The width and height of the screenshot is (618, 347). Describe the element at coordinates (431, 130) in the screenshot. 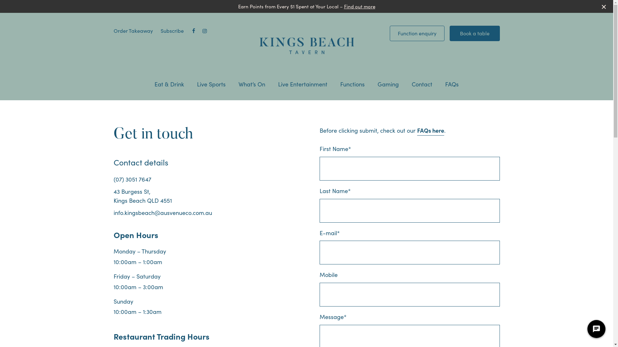

I see `FAQs here` at that location.